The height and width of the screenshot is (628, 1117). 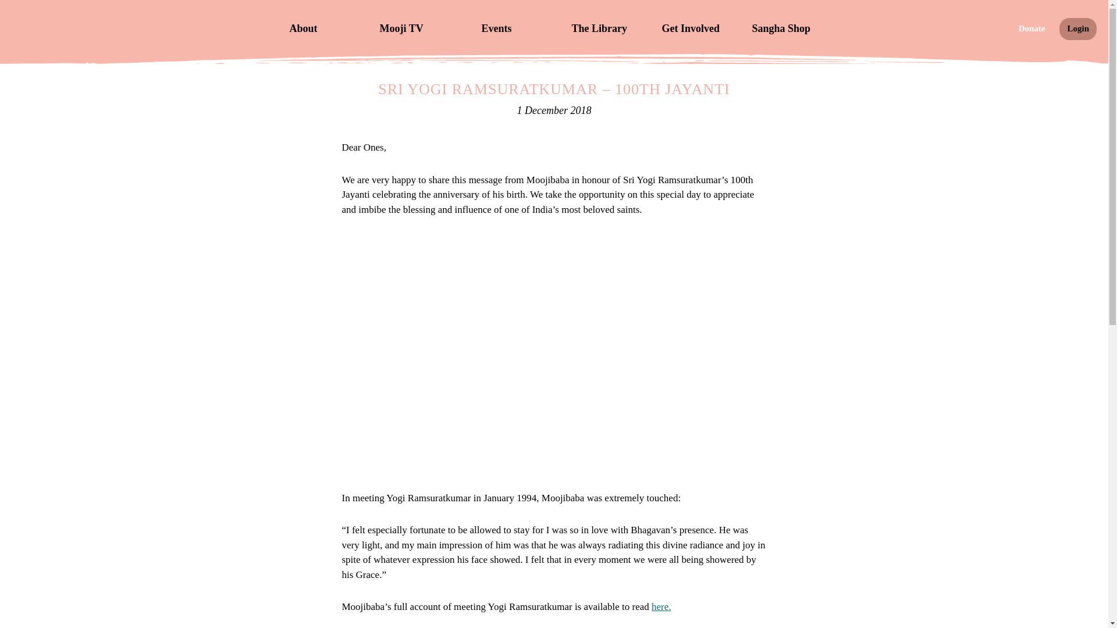 I want to click on Get Involved, so click(x=695, y=28).